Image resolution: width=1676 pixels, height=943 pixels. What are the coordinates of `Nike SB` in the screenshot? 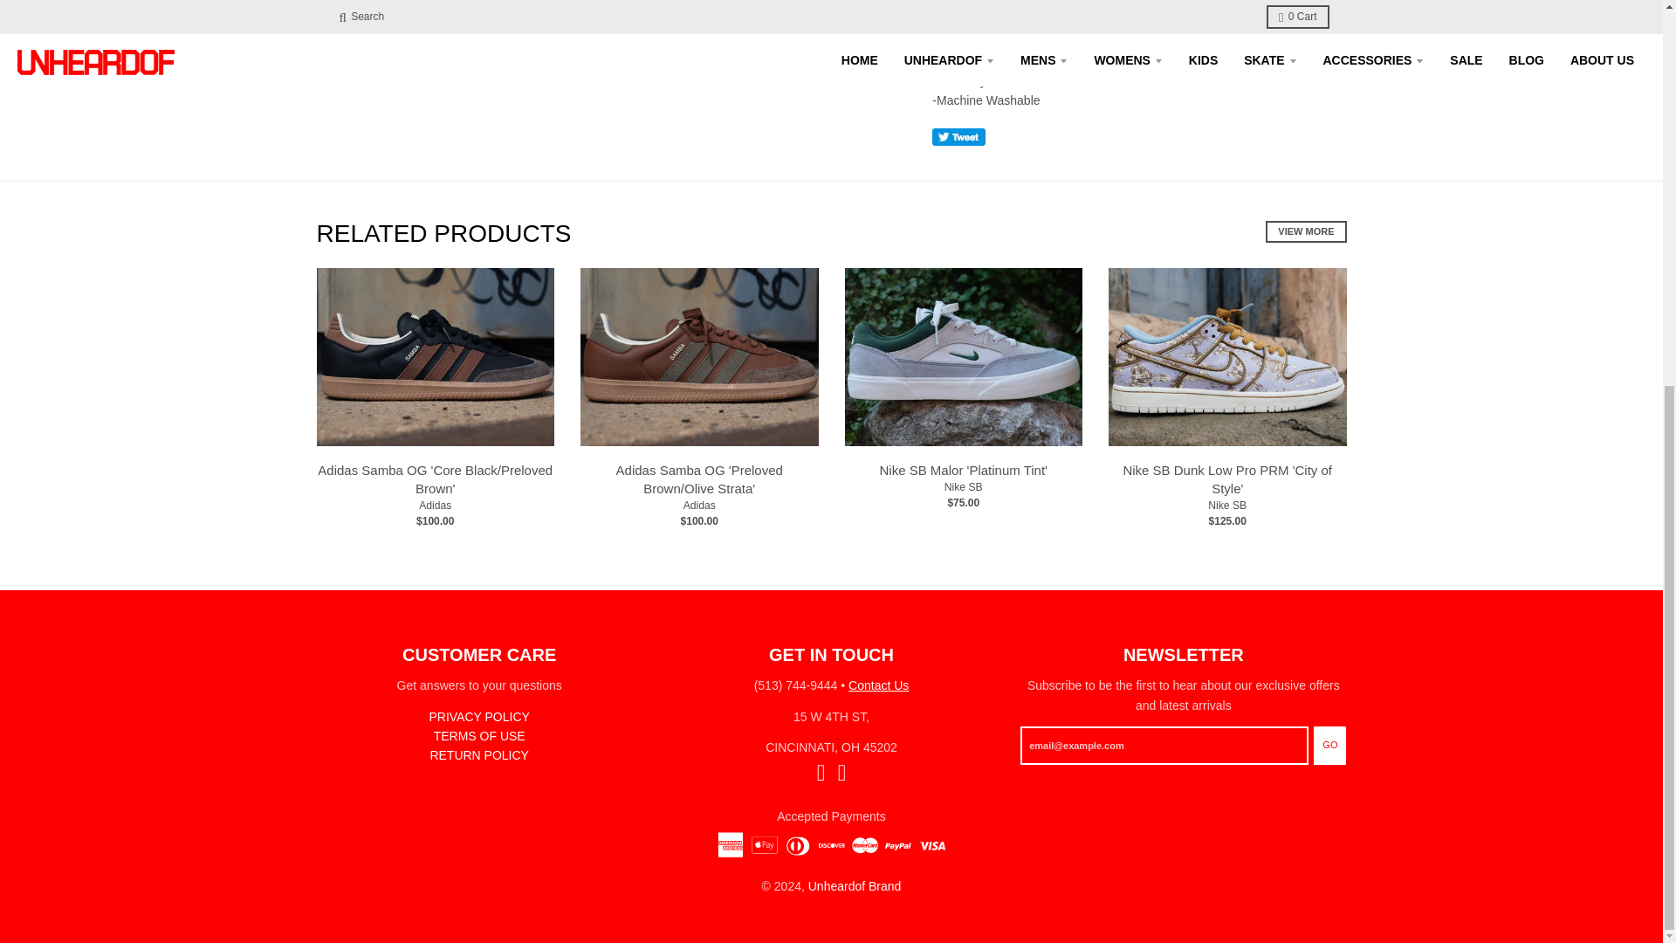 It's located at (964, 486).